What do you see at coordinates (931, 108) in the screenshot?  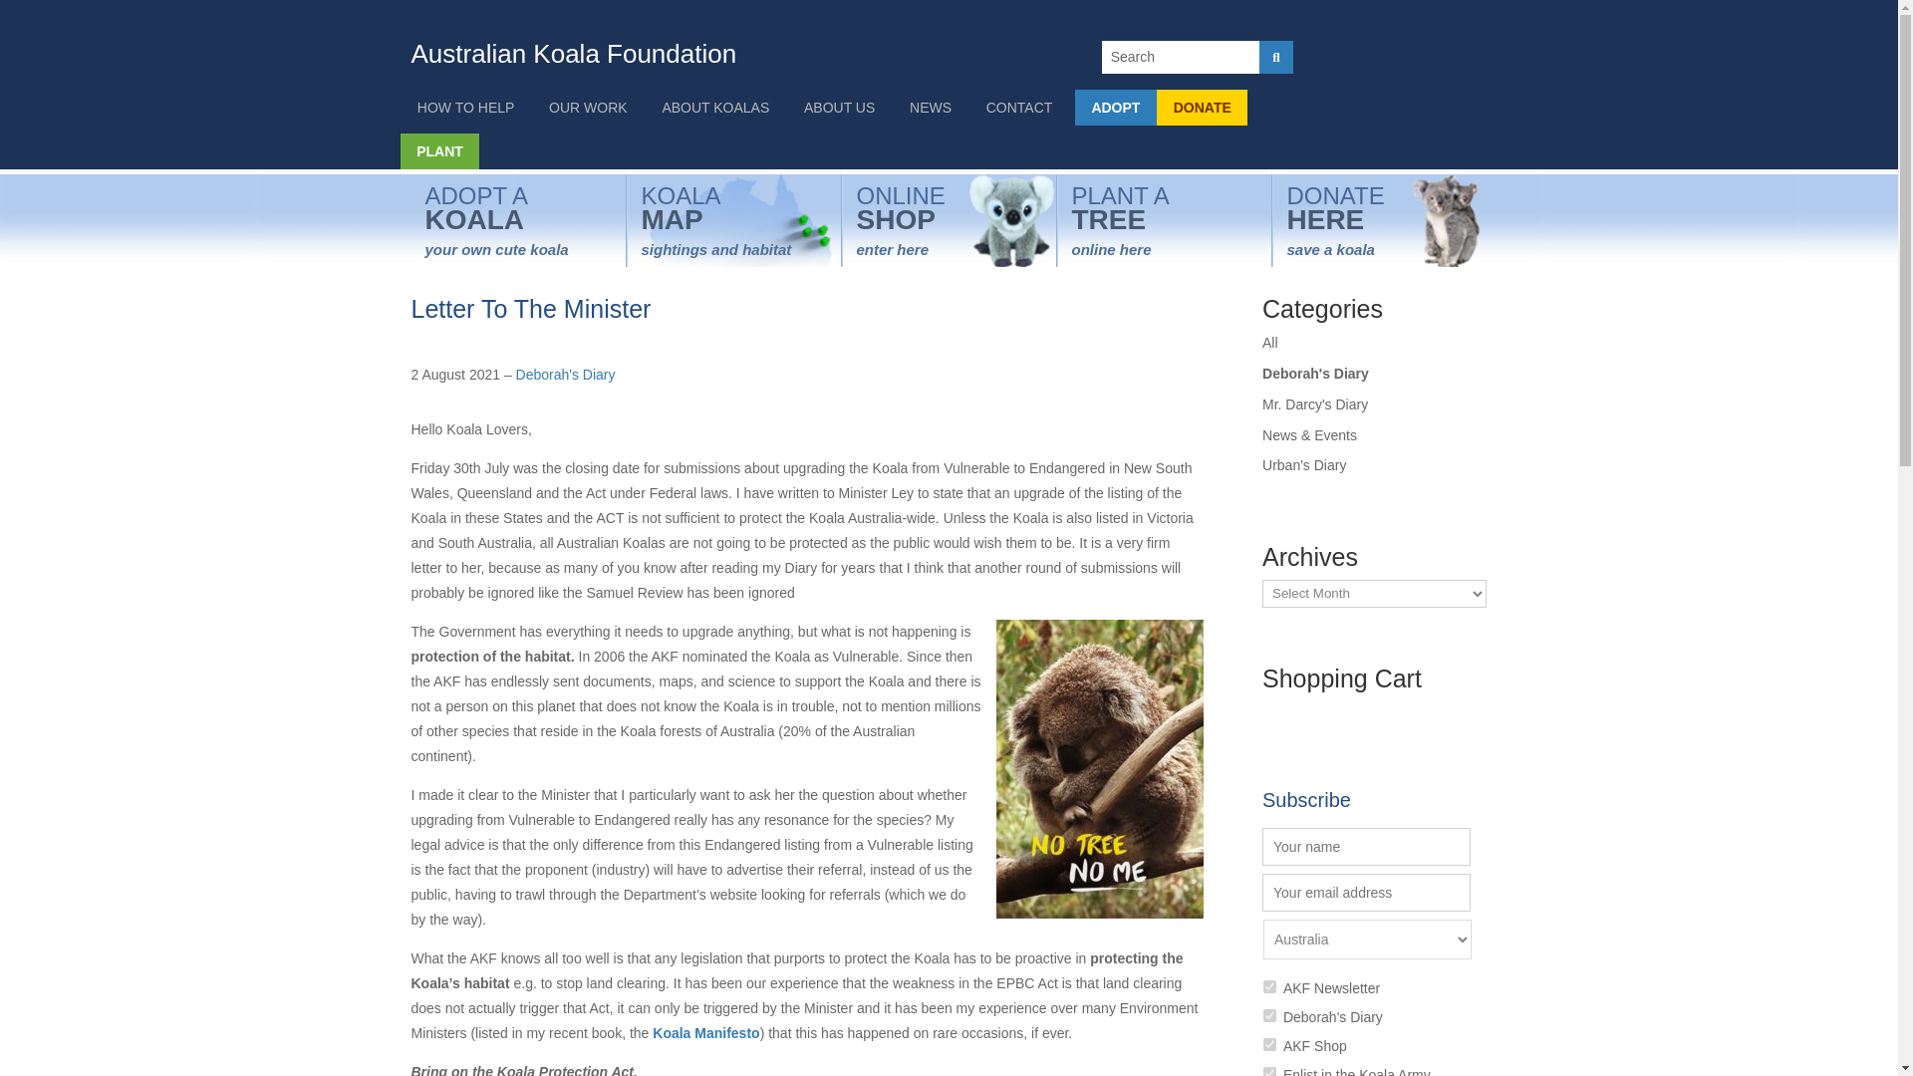 I see `NEWS` at bounding box center [931, 108].